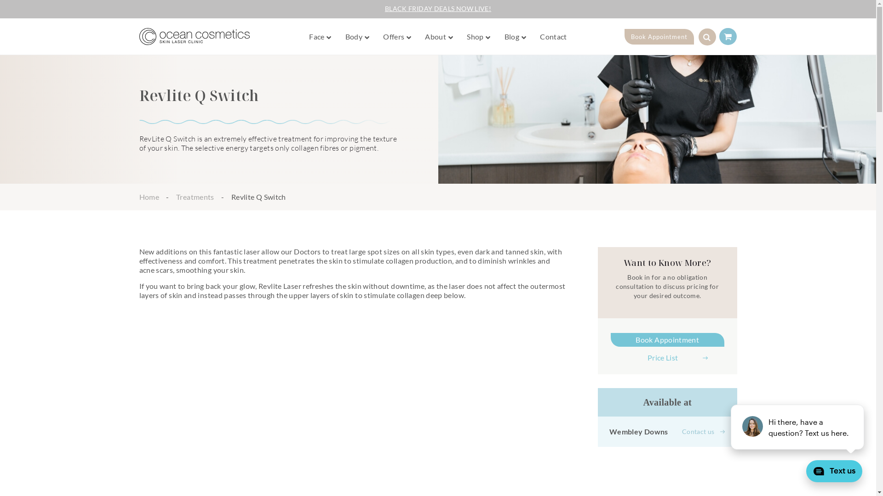 This screenshot has height=496, width=883. Describe the element at coordinates (668, 358) in the screenshot. I see `Price List` at that location.